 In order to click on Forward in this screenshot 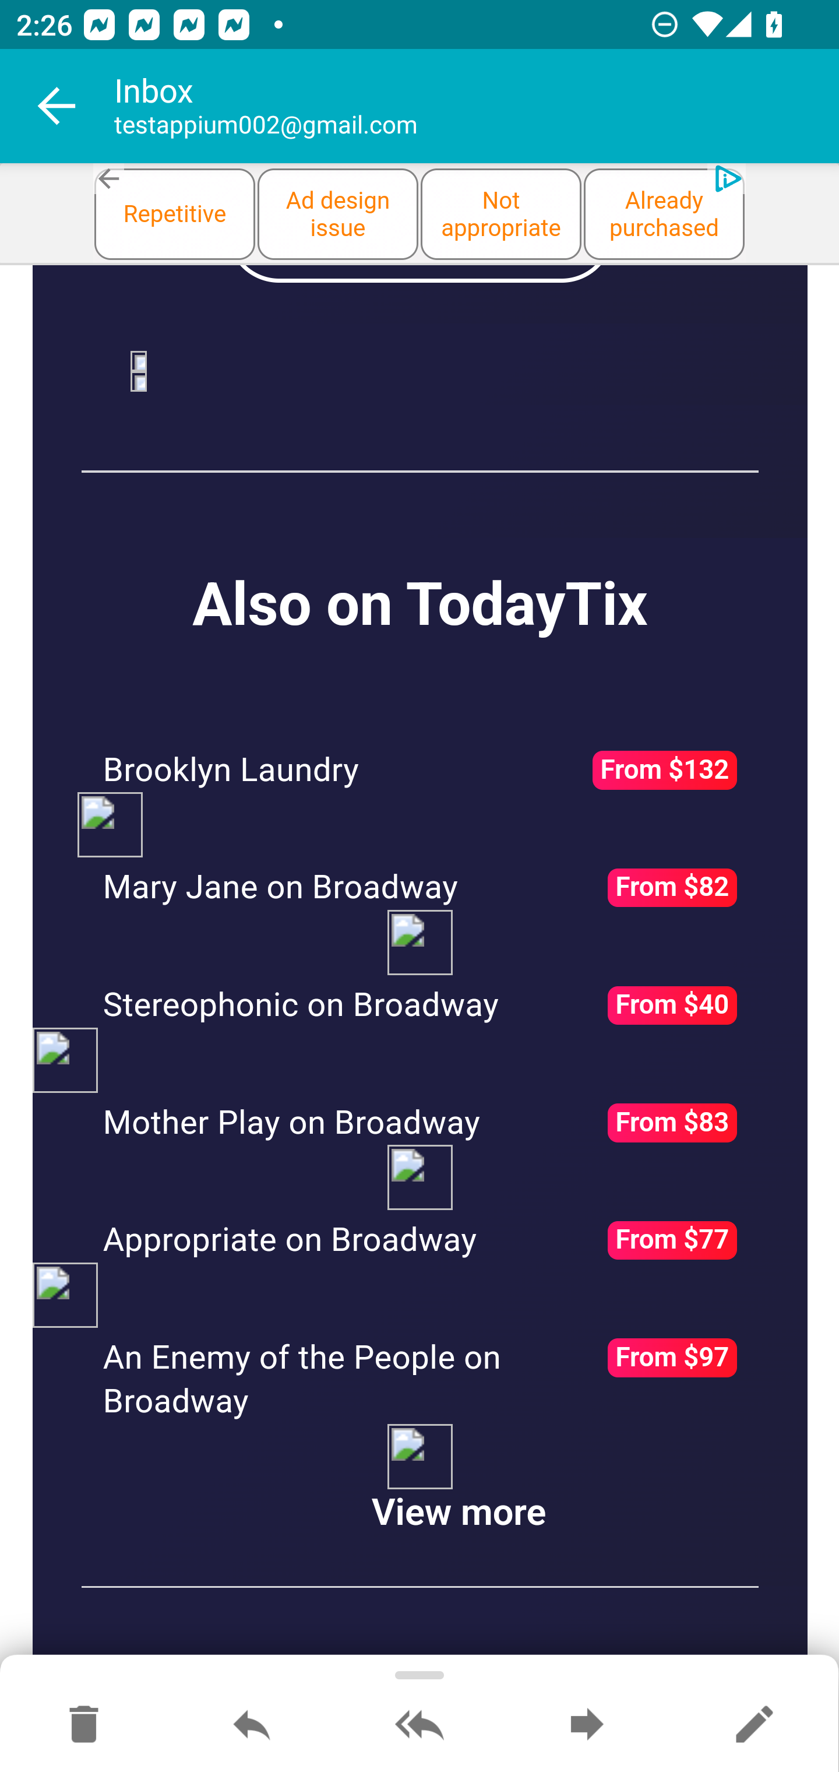, I will do `click(587, 1725)`.